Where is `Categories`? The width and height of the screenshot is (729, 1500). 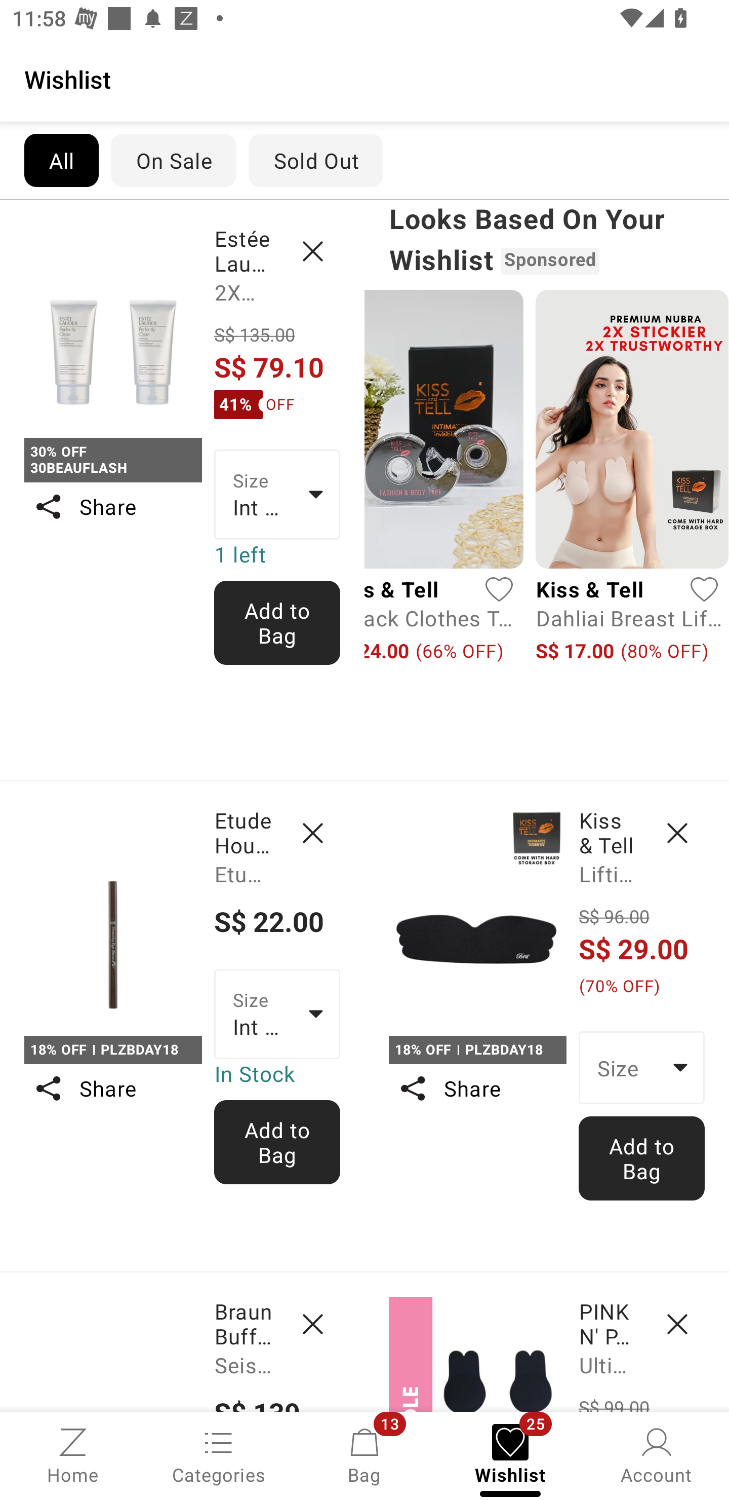 Categories is located at coordinates (219, 1454).